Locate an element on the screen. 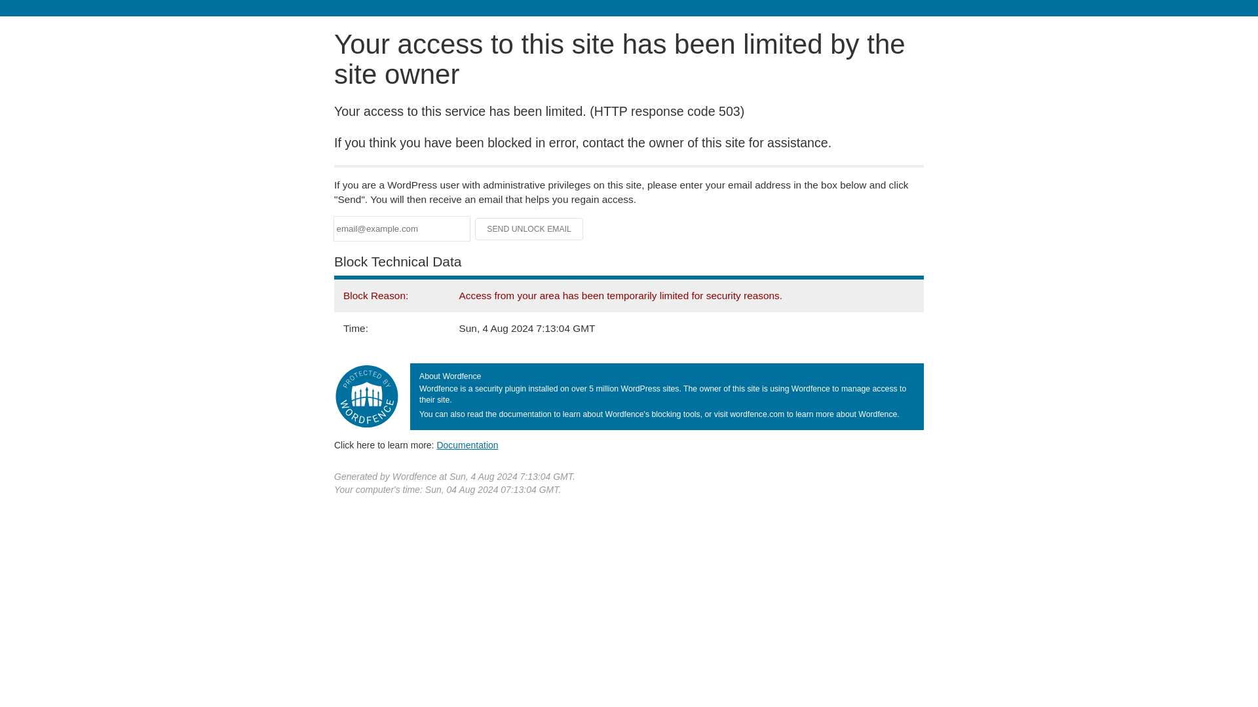 This screenshot has width=1258, height=707. Documentation is located at coordinates (467, 444).